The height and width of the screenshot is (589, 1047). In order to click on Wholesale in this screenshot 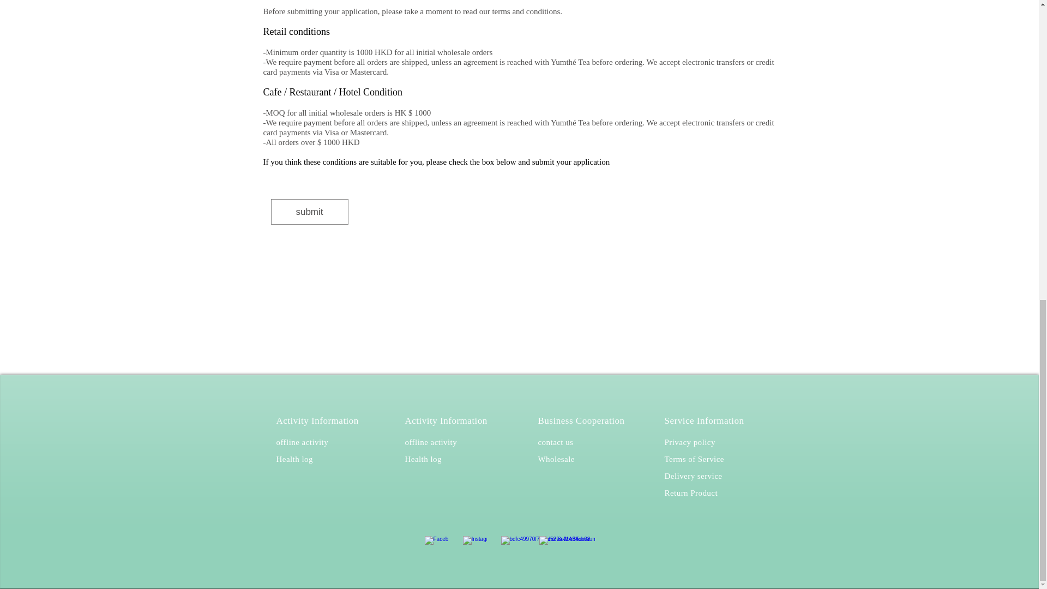, I will do `click(556, 458)`.